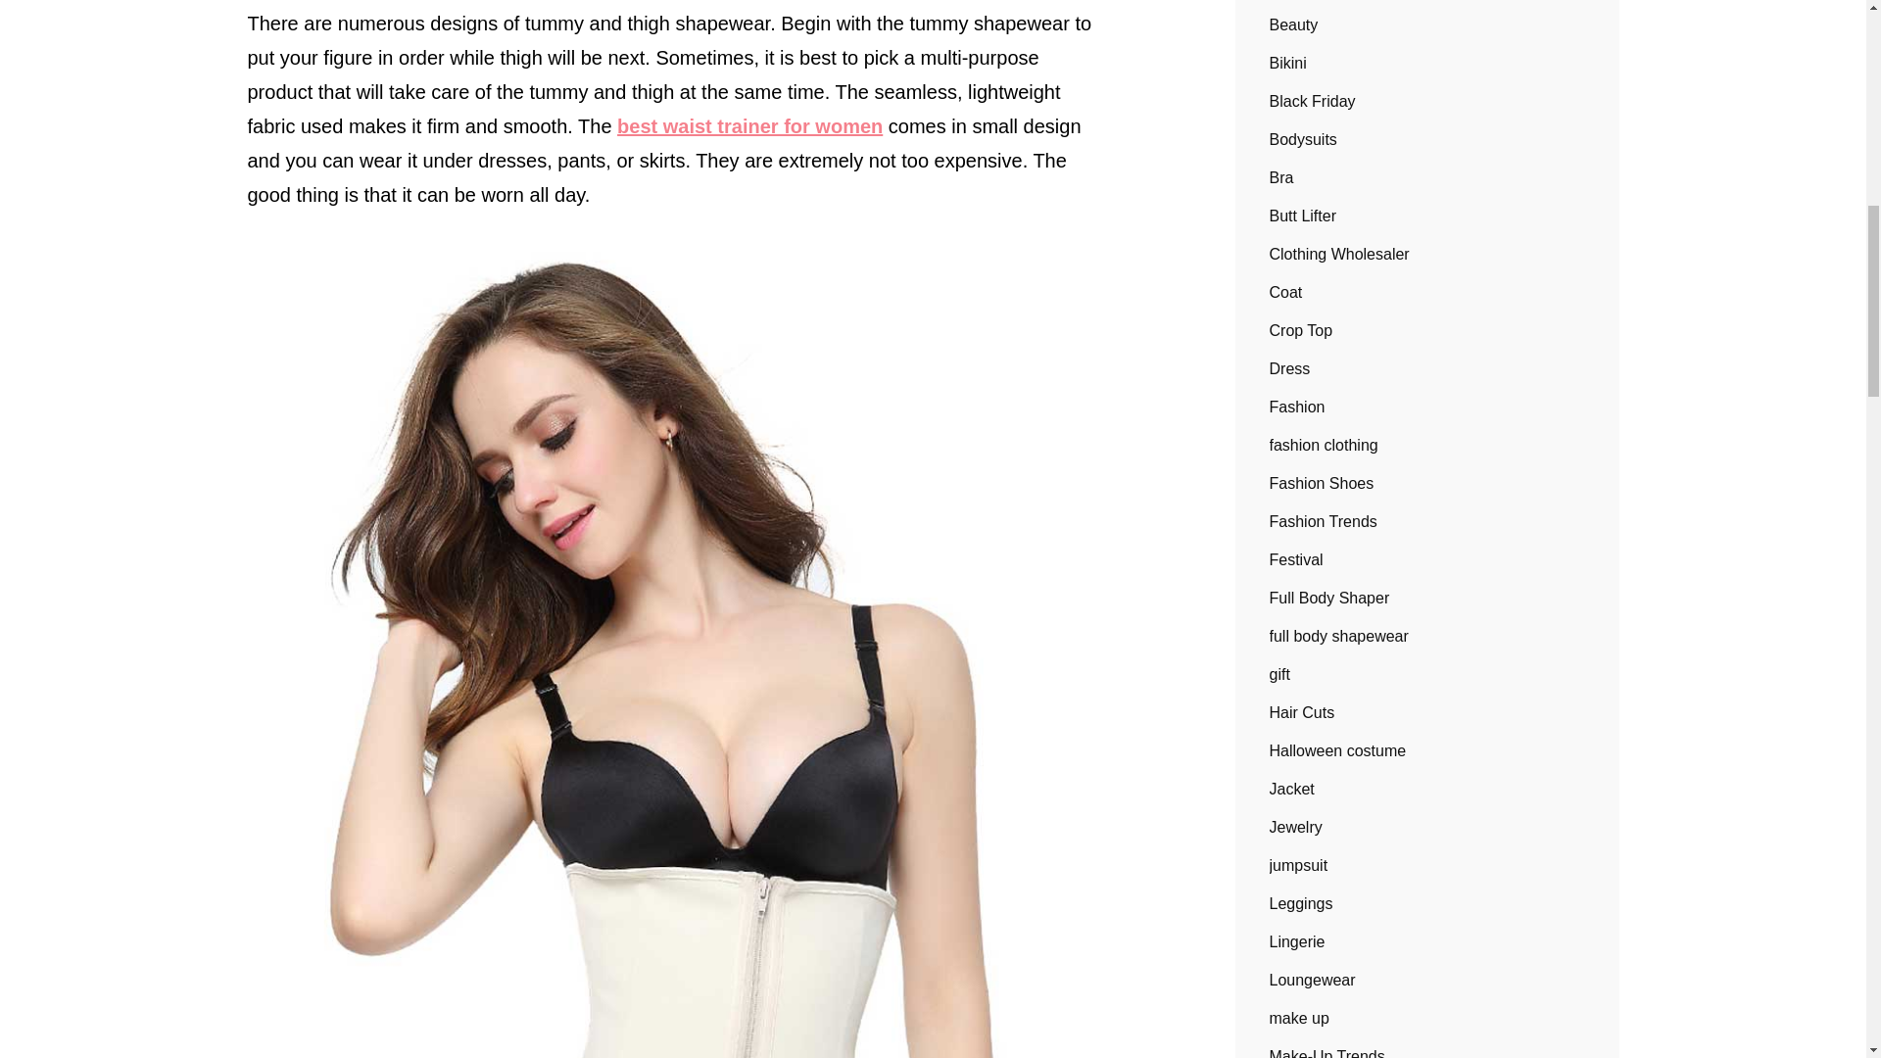 The image size is (1881, 1058). What do you see at coordinates (1313, 101) in the screenshot?
I see `Black Friday` at bounding box center [1313, 101].